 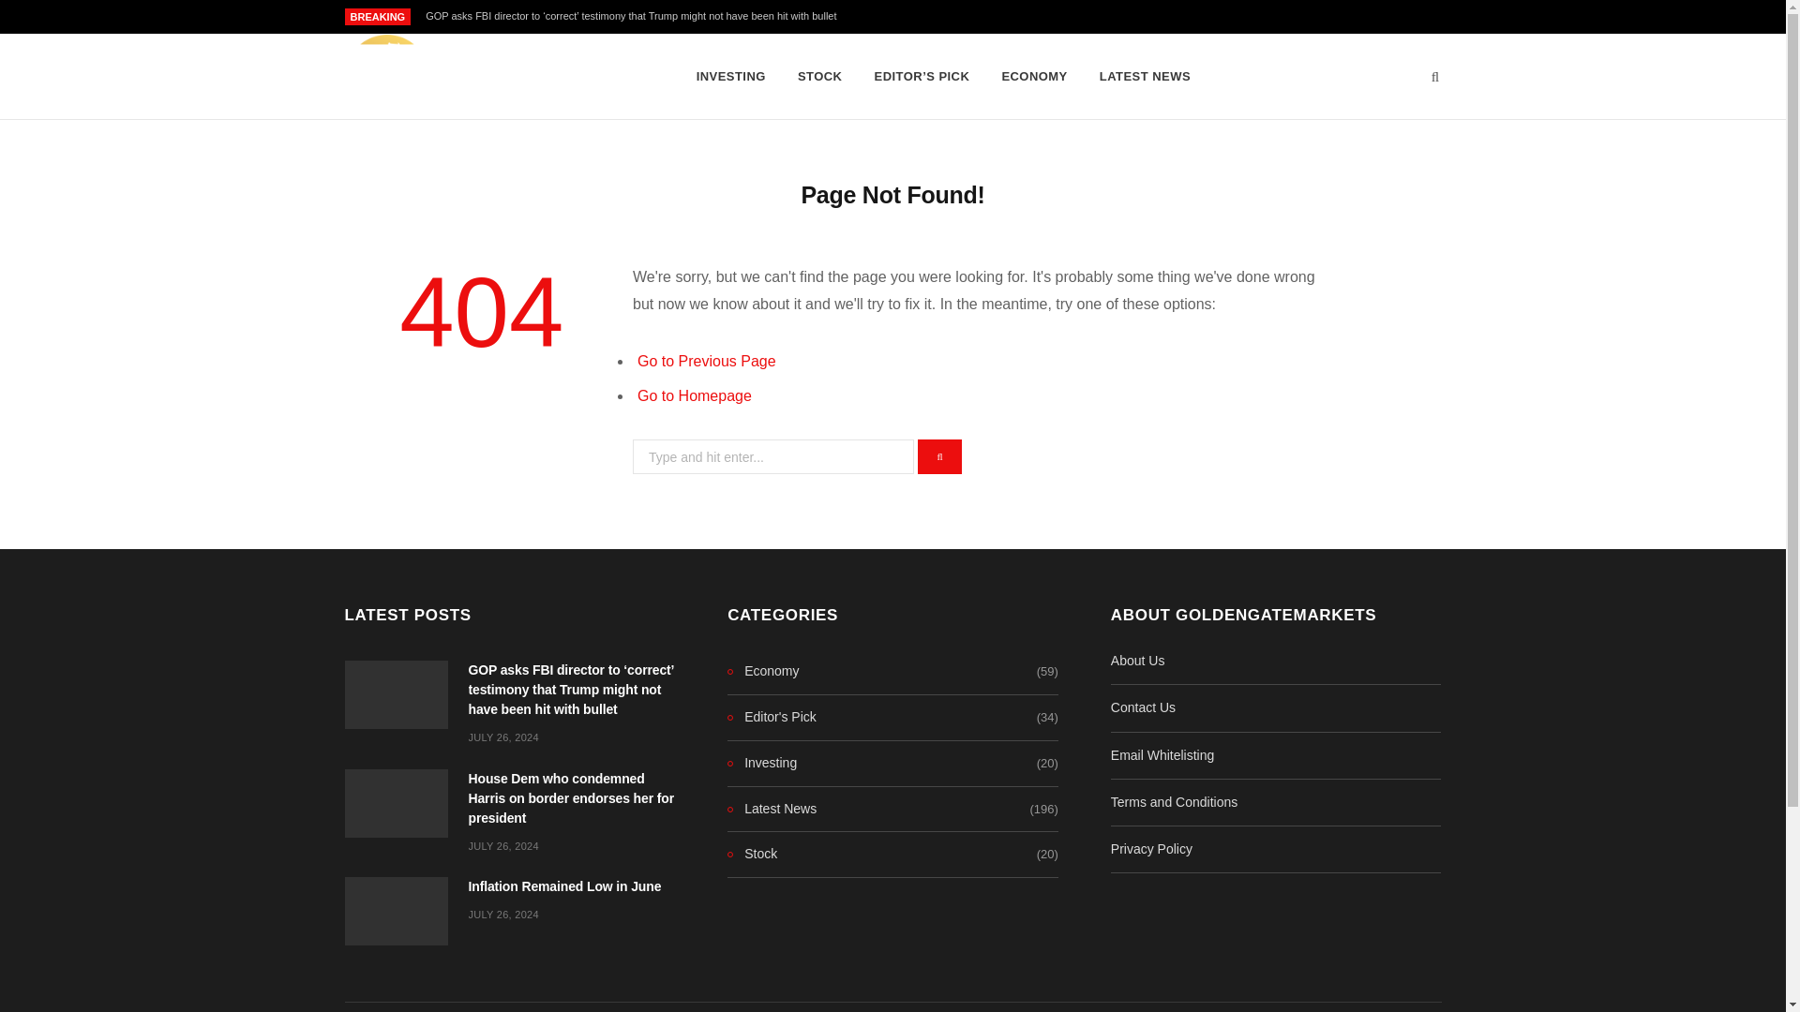 I want to click on LATEST NEWS, so click(x=1144, y=77).